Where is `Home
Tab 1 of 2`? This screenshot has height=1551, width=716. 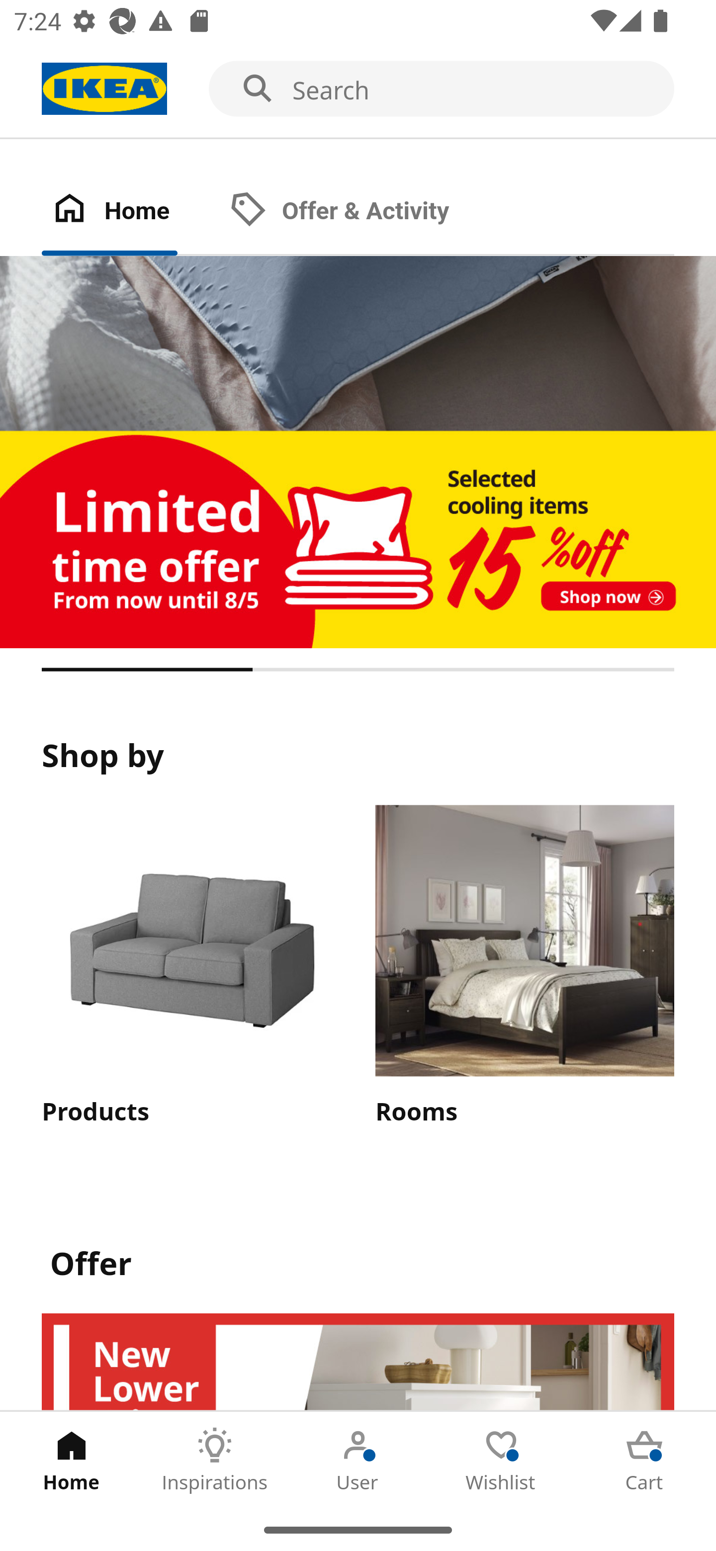 Home
Tab 1 of 2 is located at coordinates (130, 211).